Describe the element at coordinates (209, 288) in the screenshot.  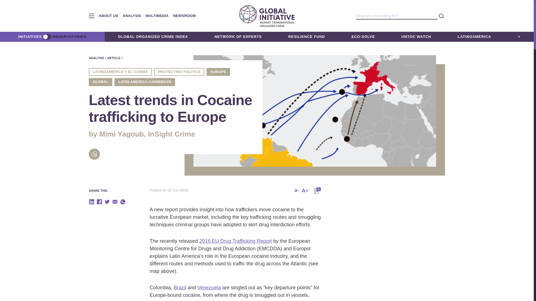
I see `Link to the Venezuela landing page. ` at that location.